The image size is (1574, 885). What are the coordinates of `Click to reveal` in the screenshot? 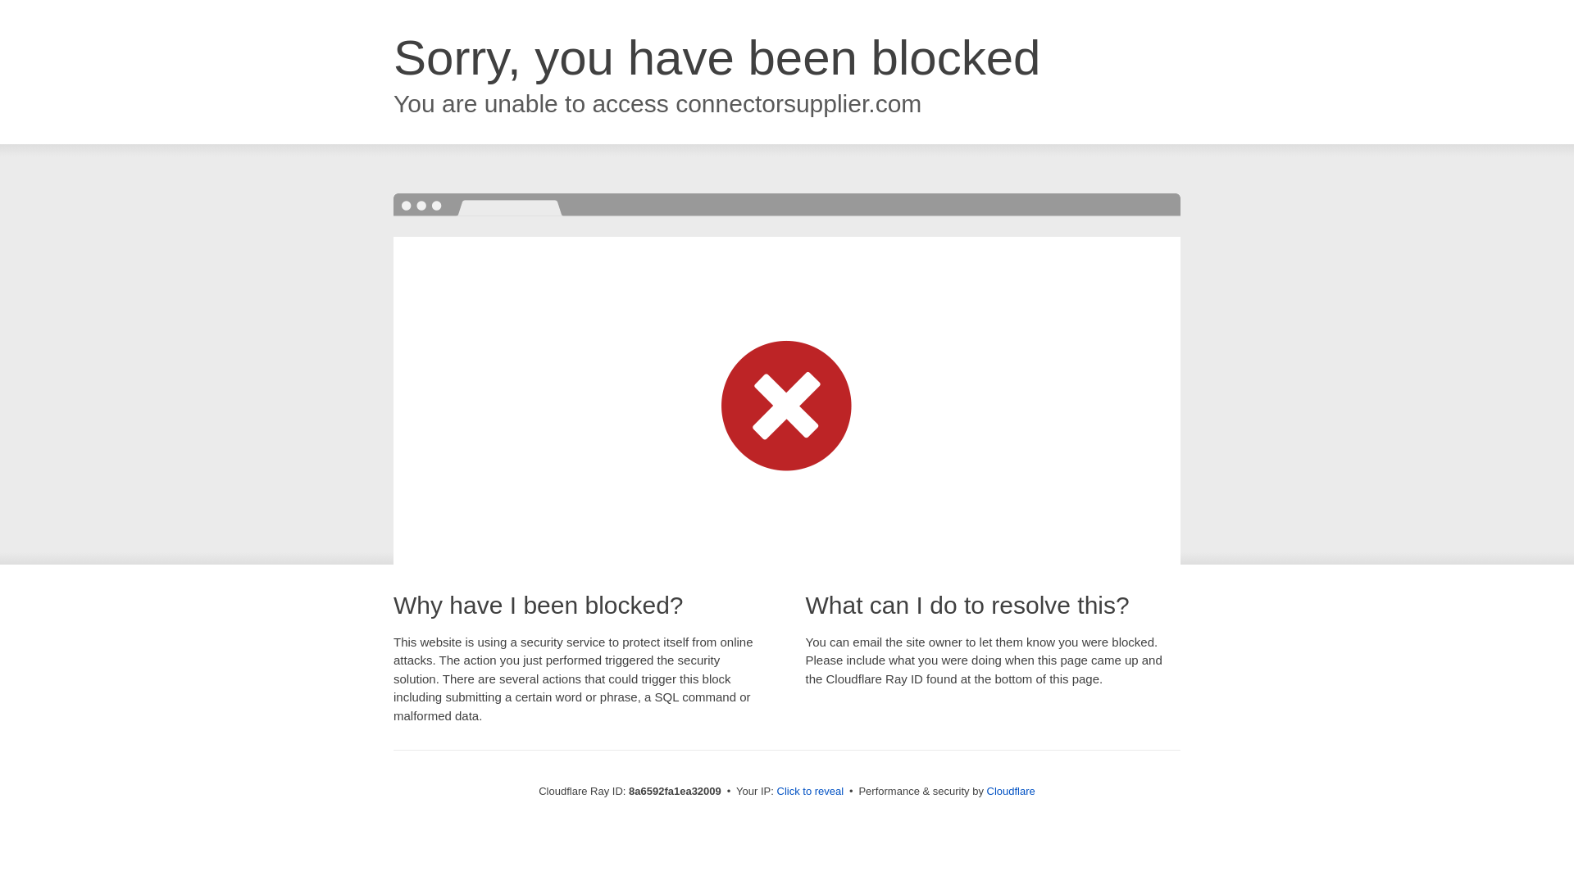 It's located at (810, 792).